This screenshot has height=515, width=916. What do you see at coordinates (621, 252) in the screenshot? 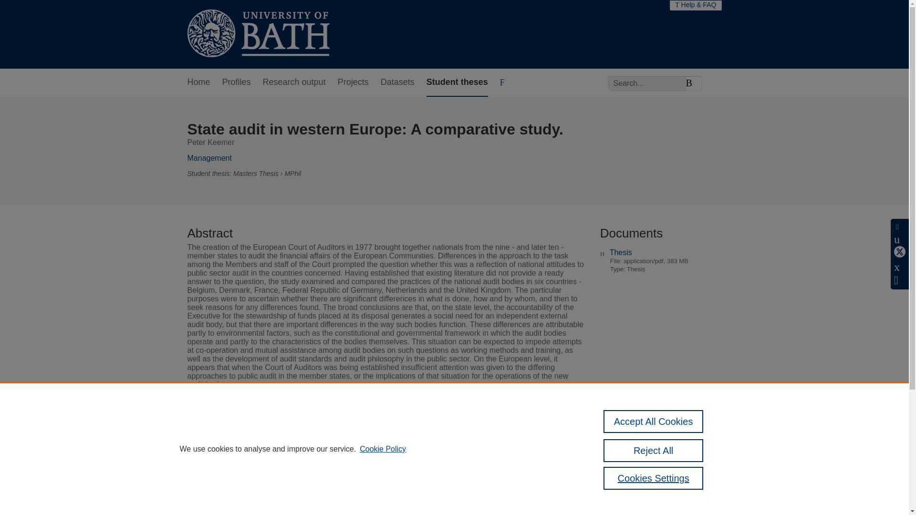
I see `Thesis` at bounding box center [621, 252].